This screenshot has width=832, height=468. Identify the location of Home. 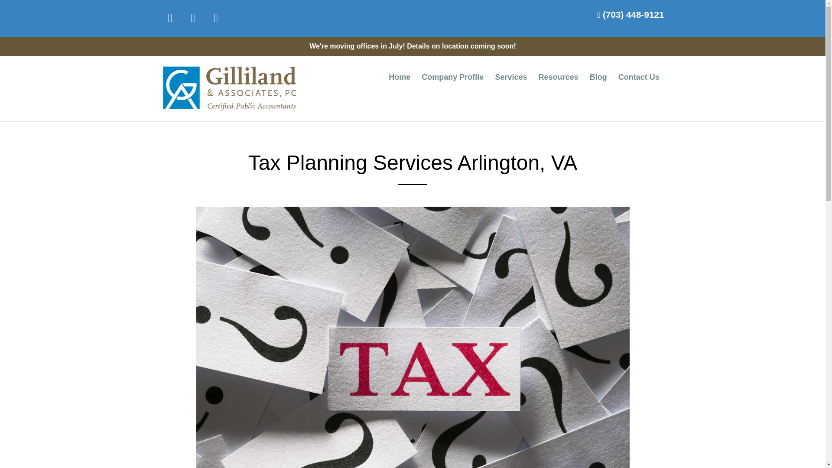
(400, 77).